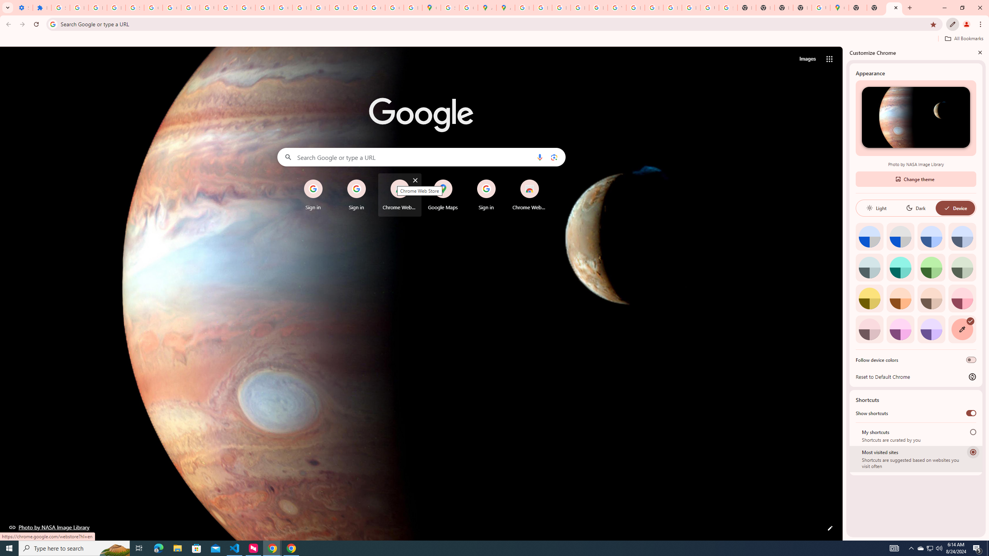 Image resolution: width=989 pixels, height=556 pixels. I want to click on Privacy Help Center - Policies Help, so click(543, 8).